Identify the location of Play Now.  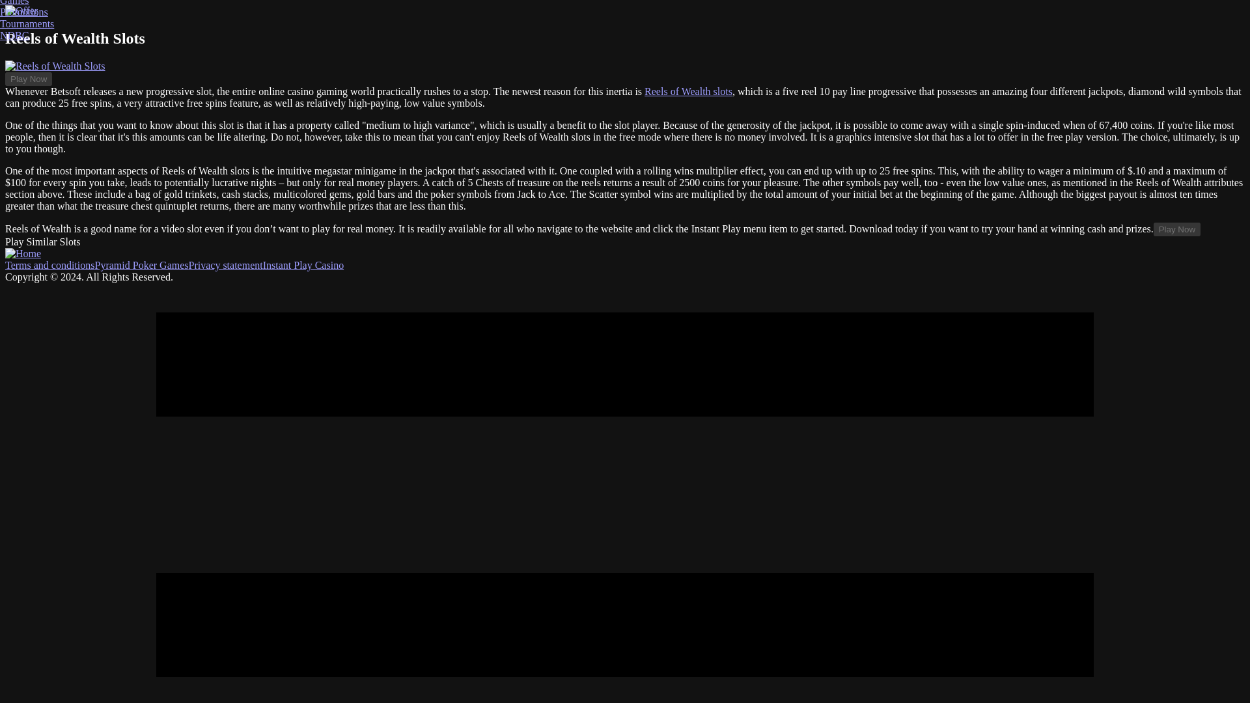
(1177, 229).